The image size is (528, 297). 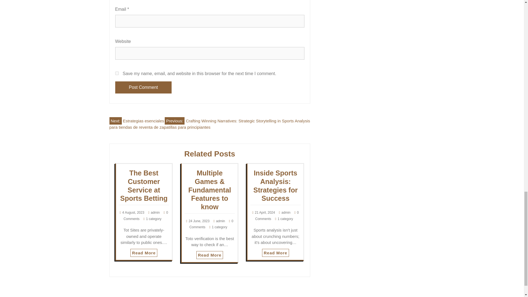 I want to click on The Best Customer Service at Sports Betting, so click(x=144, y=185).